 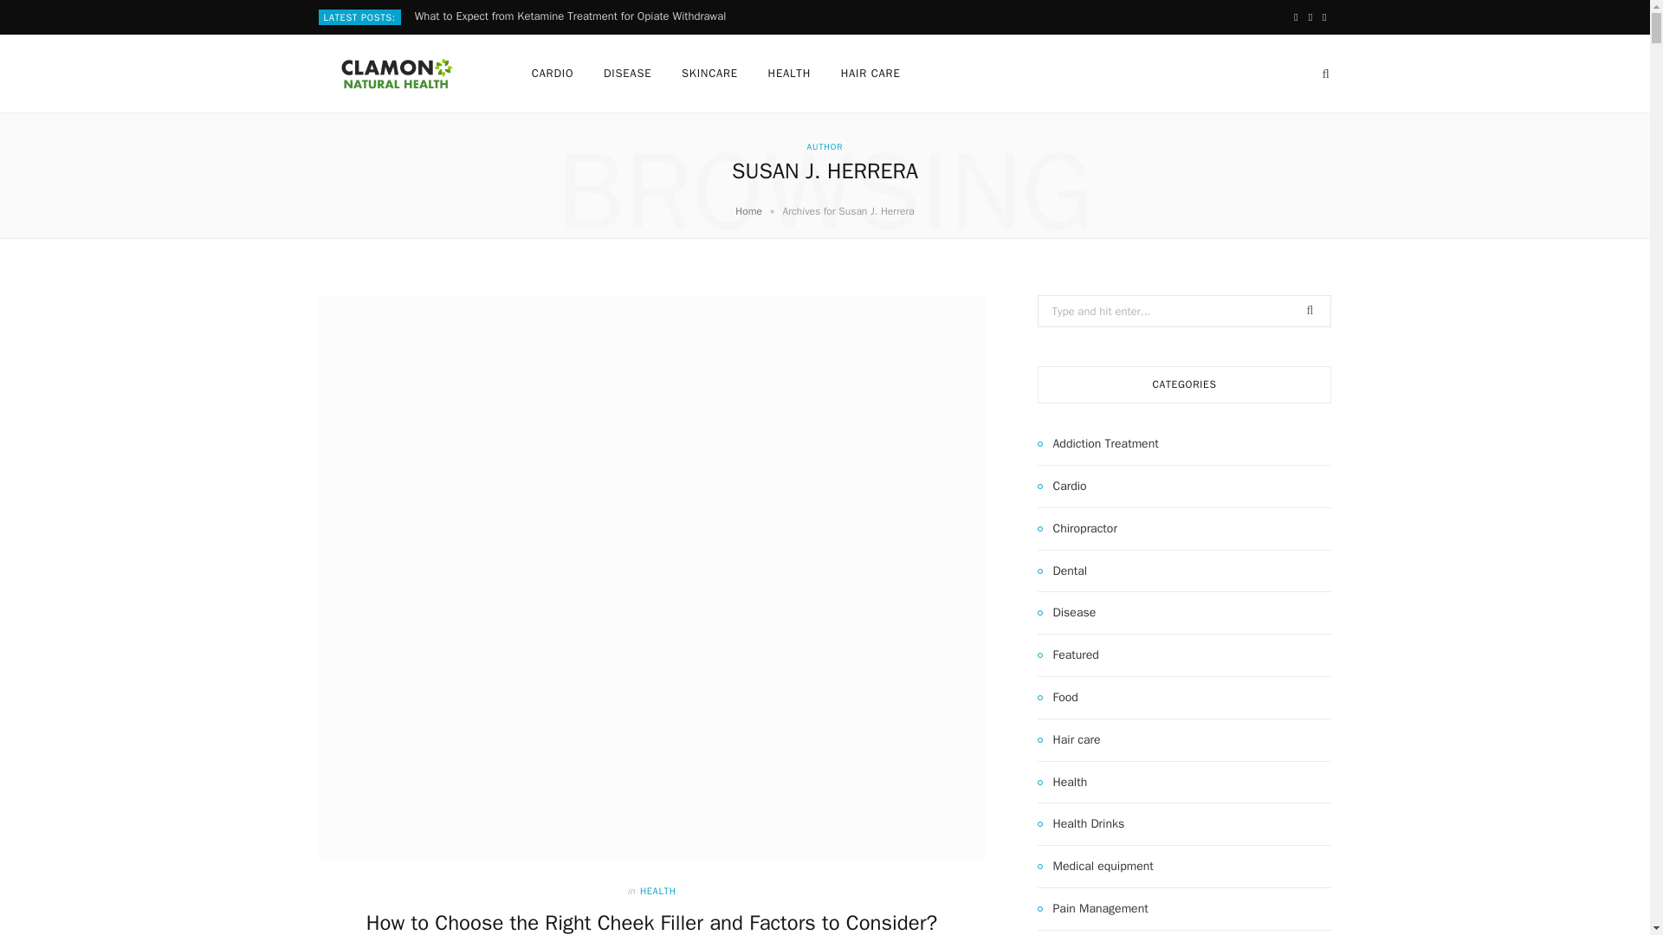 What do you see at coordinates (658, 890) in the screenshot?
I see `HEALTH` at bounding box center [658, 890].